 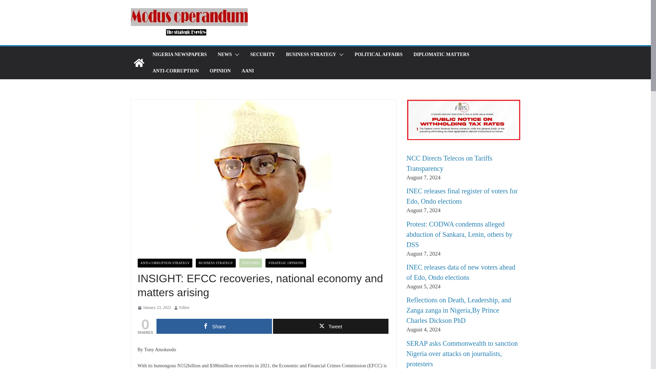 I want to click on 11:19 pm, so click(x=154, y=307).